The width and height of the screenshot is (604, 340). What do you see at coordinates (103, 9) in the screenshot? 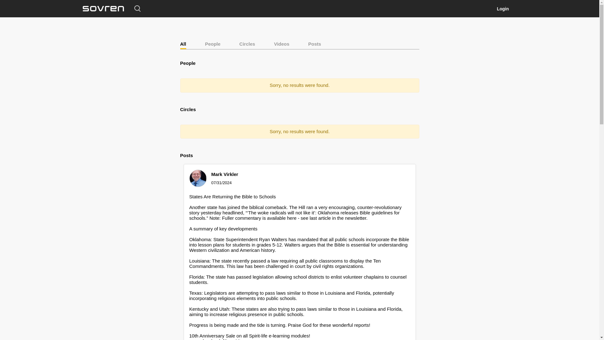
I see `sovren.media` at bounding box center [103, 9].